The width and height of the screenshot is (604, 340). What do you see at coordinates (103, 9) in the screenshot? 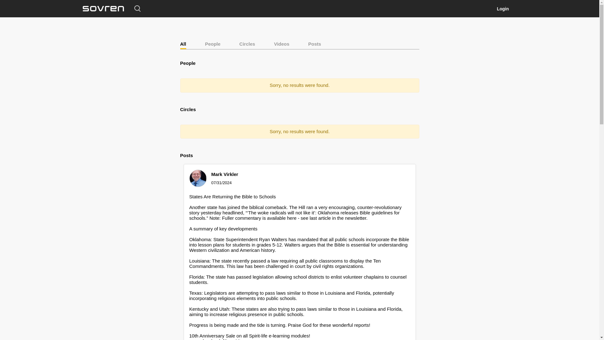
I see `sovren.media` at bounding box center [103, 9].